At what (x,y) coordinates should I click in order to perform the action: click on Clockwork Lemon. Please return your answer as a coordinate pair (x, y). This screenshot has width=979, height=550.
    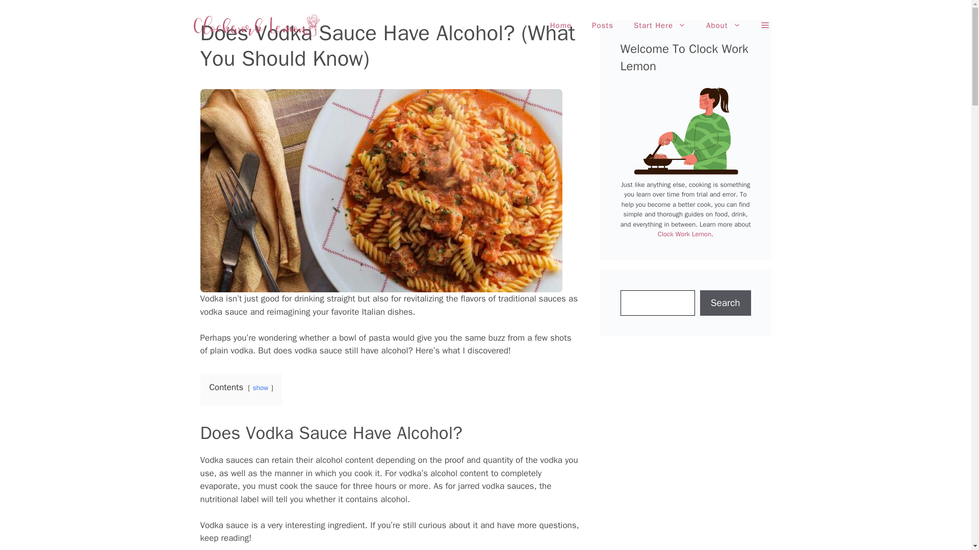
    Looking at the image, I should click on (256, 24).